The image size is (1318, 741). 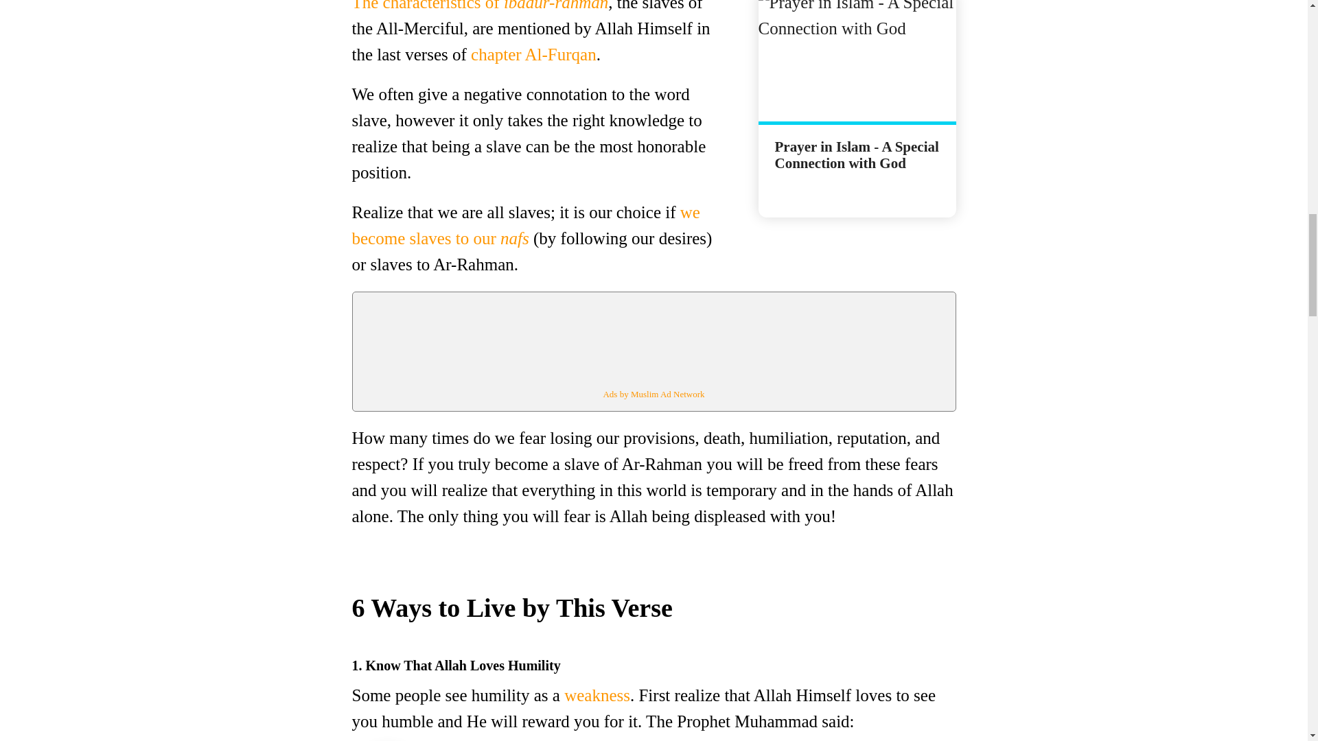 What do you see at coordinates (533, 54) in the screenshot?
I see `chapter Al-Furqan` at bounding box center [533, 54].